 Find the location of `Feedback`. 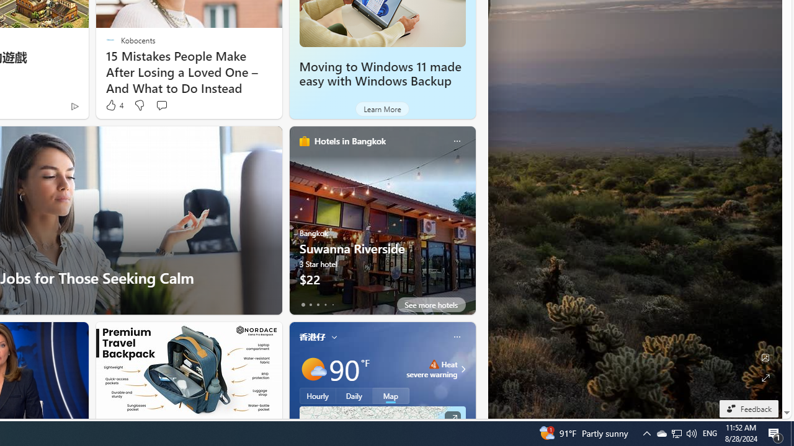

Feedback is located at coordinates (748, 408).